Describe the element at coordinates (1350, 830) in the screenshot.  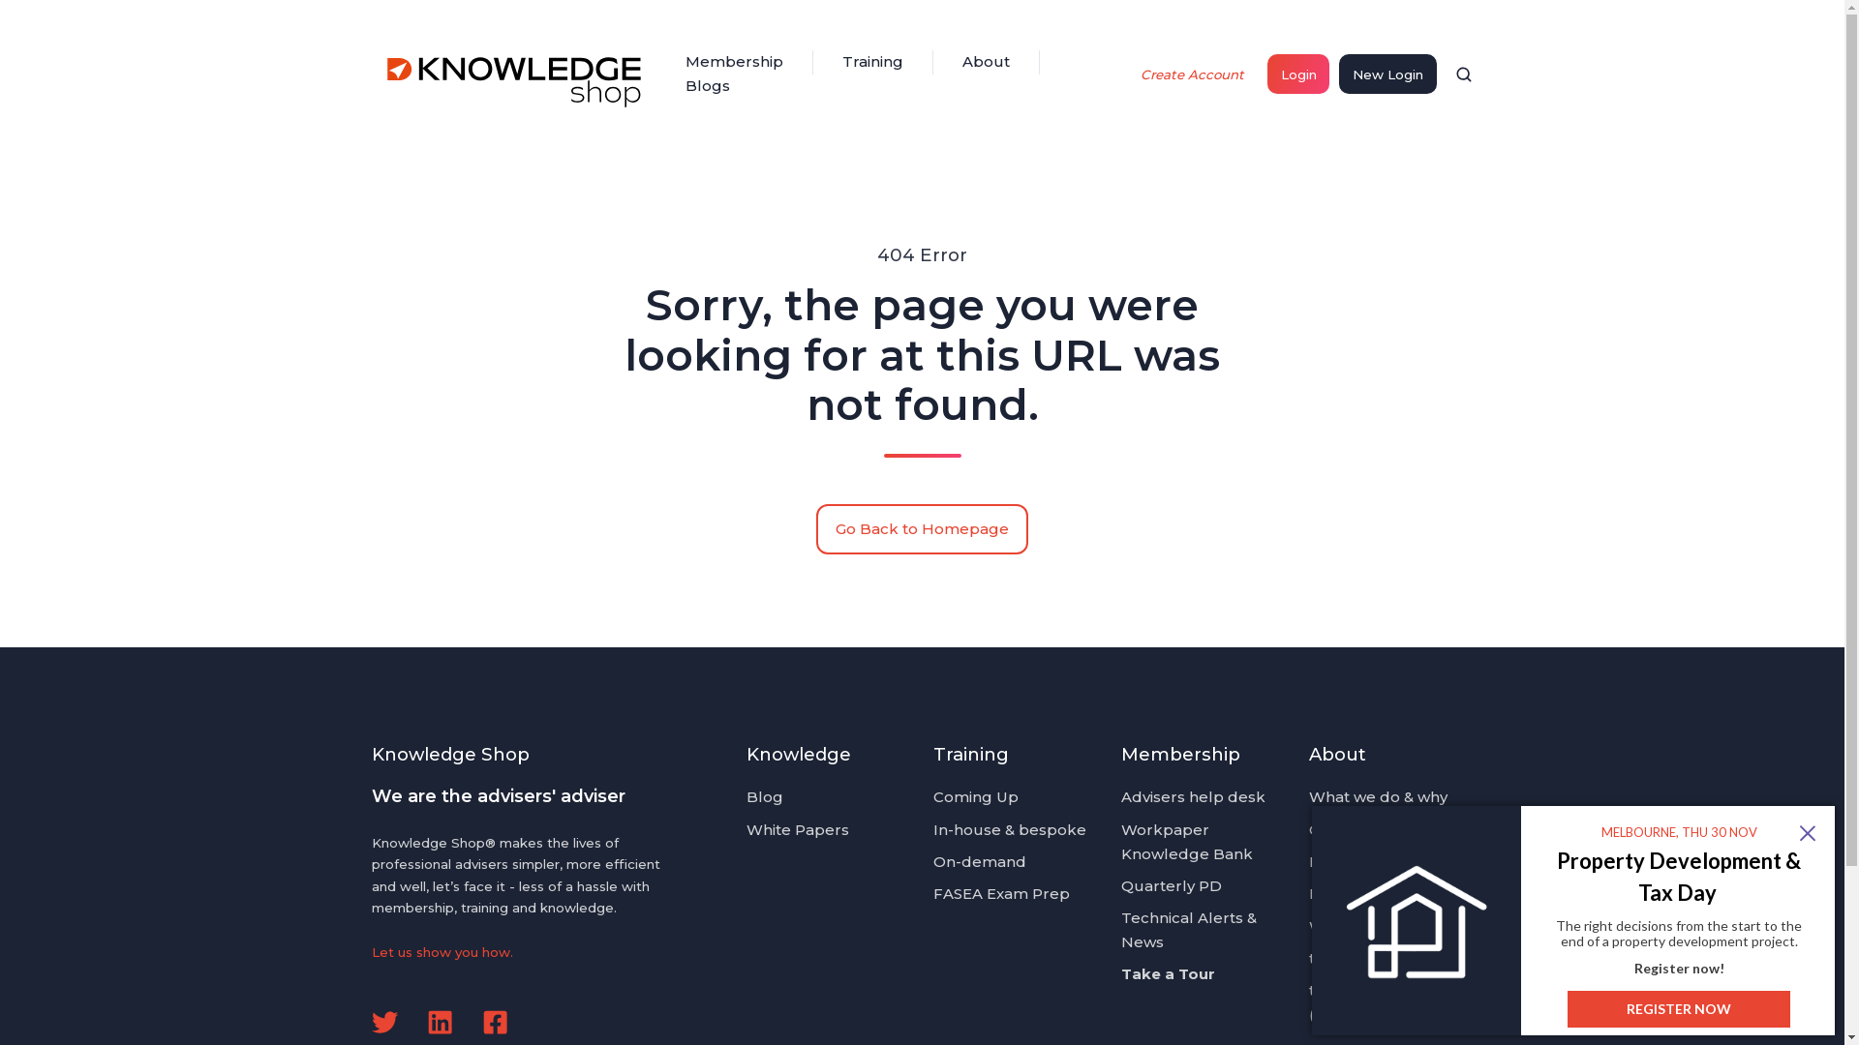
I see `Contact us` at that location.